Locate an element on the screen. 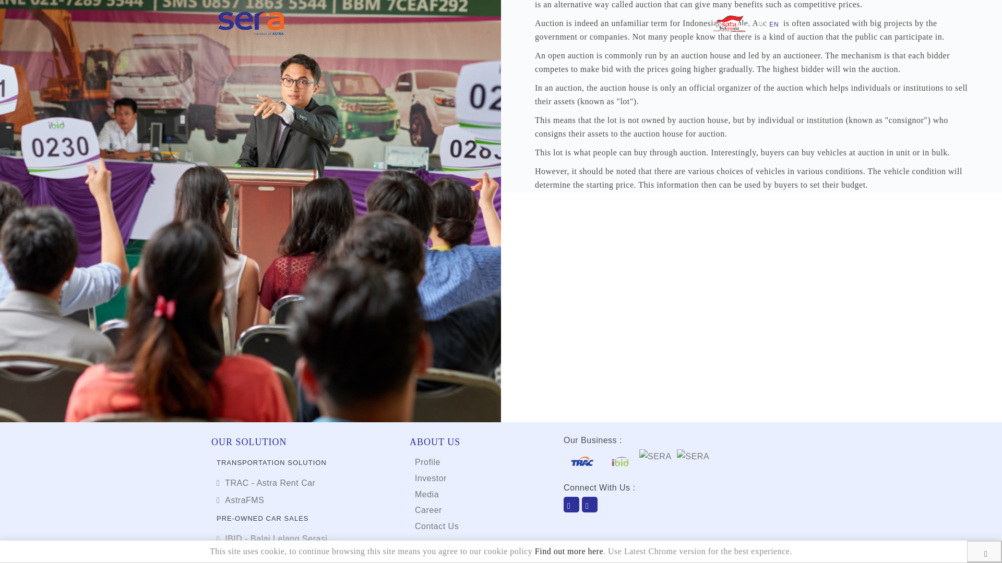 The height and width of the screenshot is (563, 1002).   TRAC - Astra Rent Car is located at coordinates (266, 483).